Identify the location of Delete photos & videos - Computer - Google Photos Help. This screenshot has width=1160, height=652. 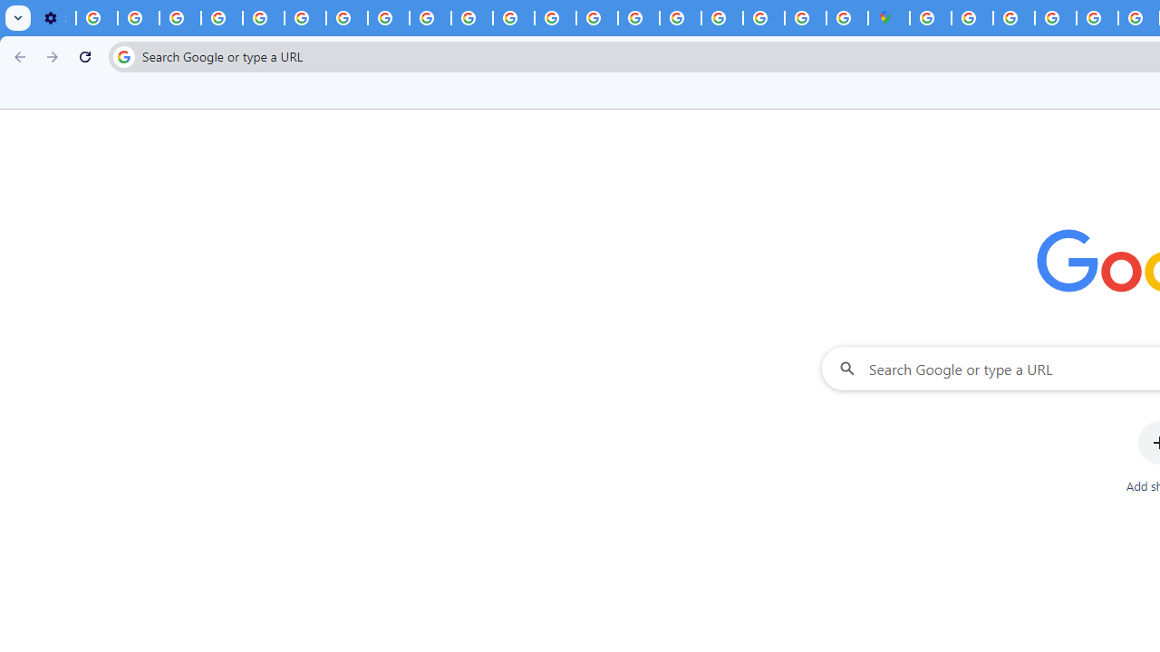
(97, 18).